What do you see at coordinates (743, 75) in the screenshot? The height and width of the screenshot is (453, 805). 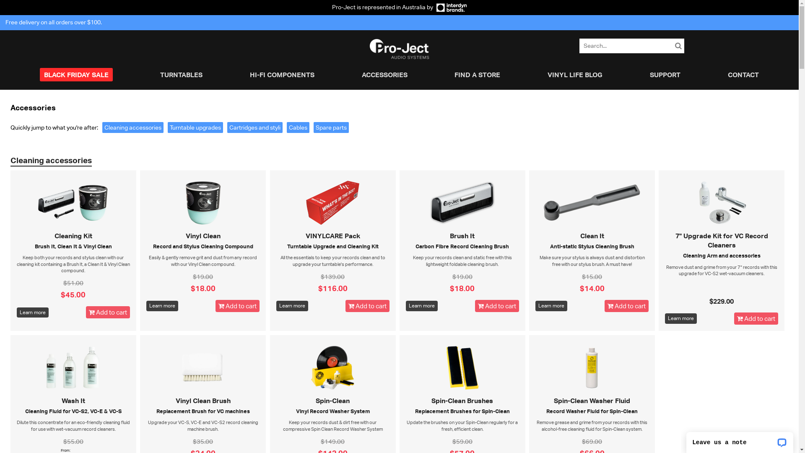 I see `CONTACT` at bounding box center [743, 75].